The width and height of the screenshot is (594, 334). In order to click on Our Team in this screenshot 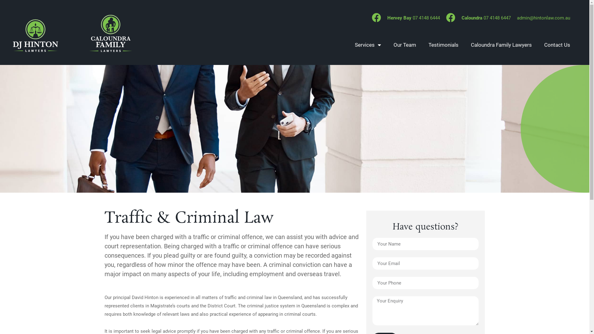, I will do `click(405, 45)`.